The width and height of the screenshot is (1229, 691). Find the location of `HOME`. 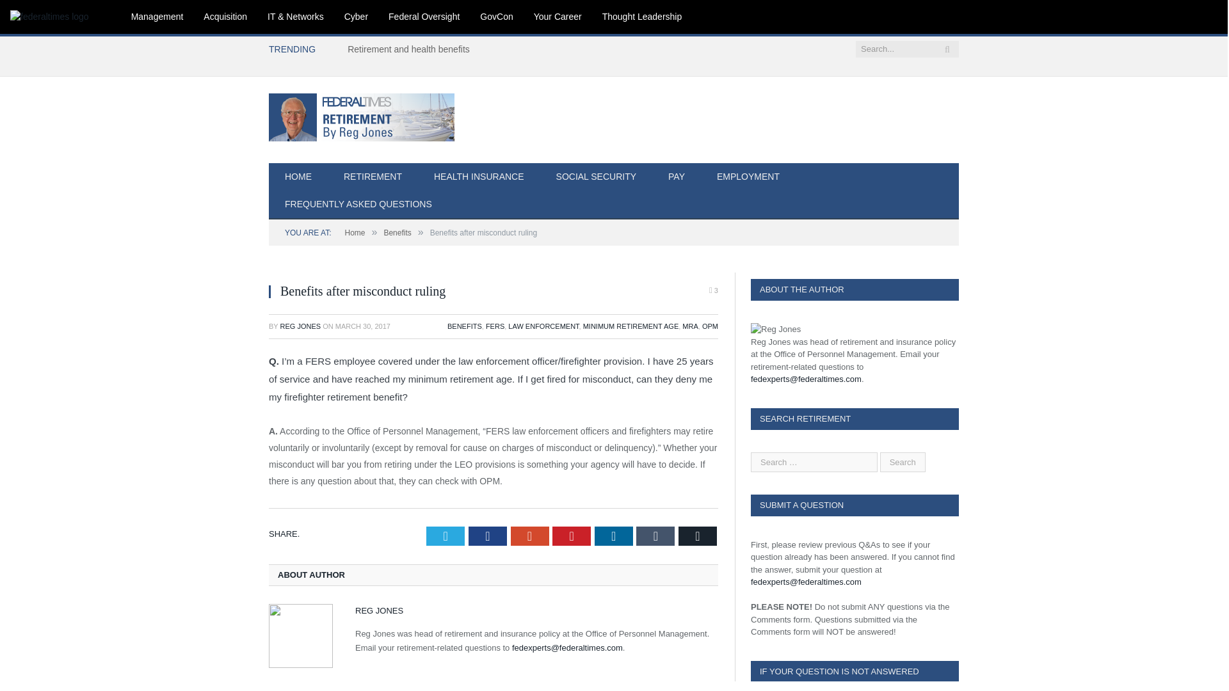

HOME is located at coordinates (298, 177).